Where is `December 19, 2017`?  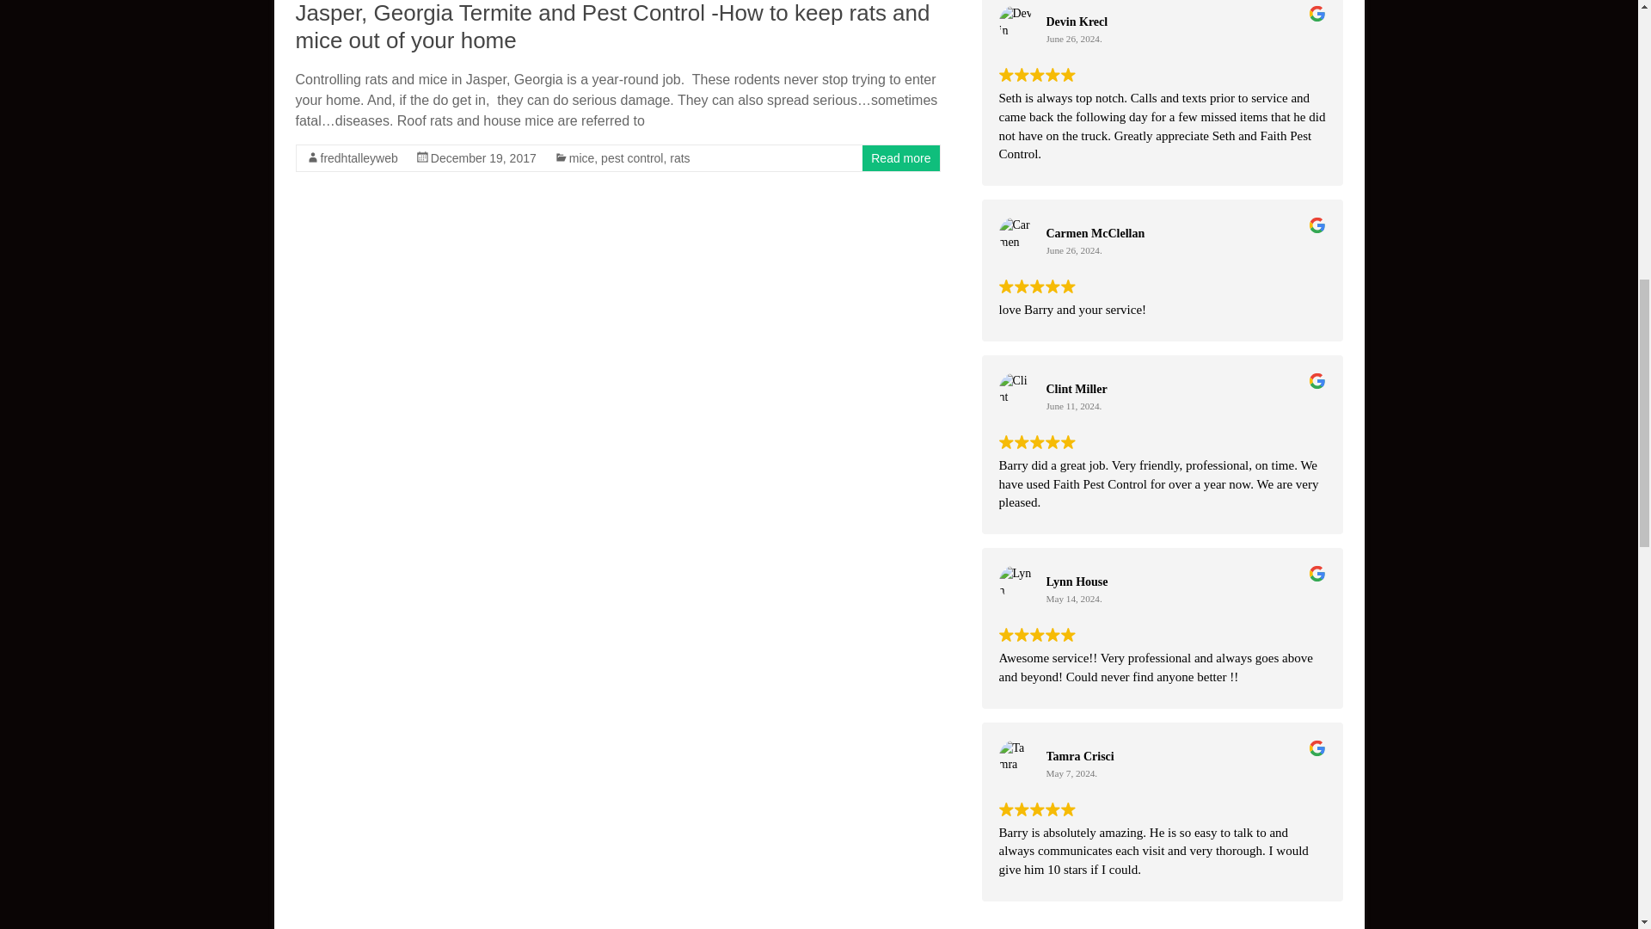
December 19, 2017 is located at coordinates (483, 158).